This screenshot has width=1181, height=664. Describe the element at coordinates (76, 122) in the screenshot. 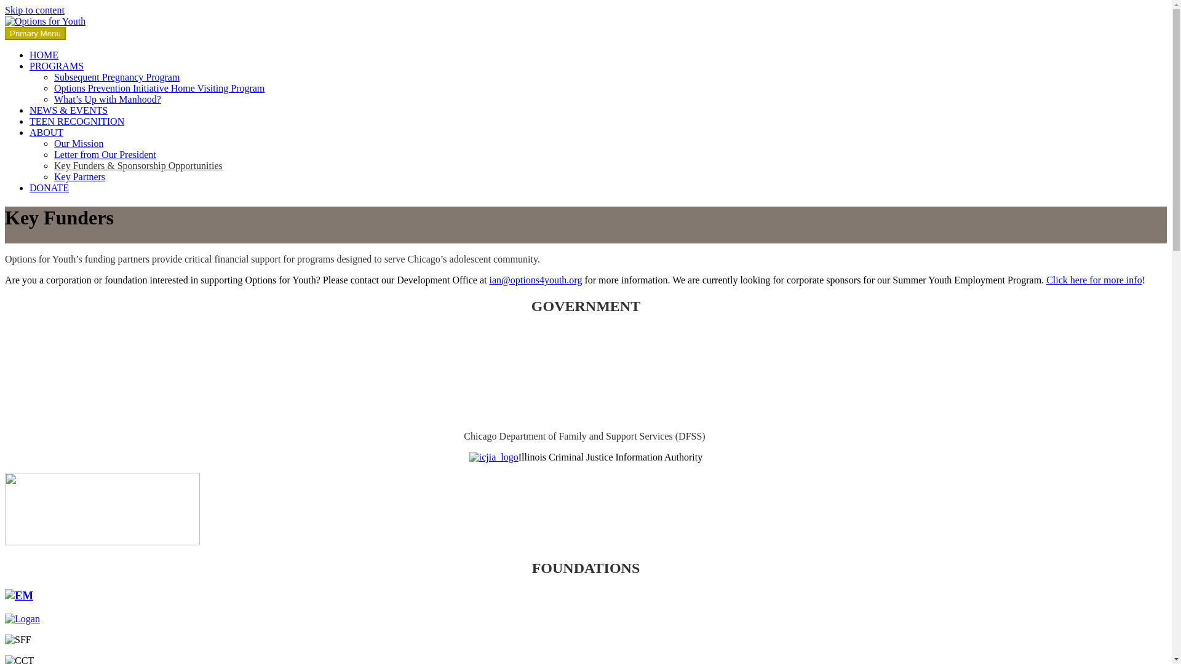

I see `TEEN RECOGNITION` at that location.